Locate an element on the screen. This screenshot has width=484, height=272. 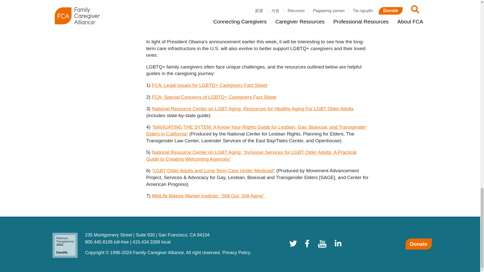
Special Concerns of LGBT Caregivers is located at coordinates (214, 97).